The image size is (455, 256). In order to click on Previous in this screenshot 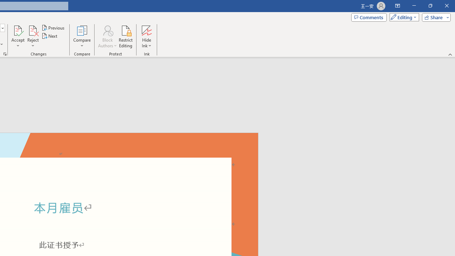, I will do `click(53, 28)`.